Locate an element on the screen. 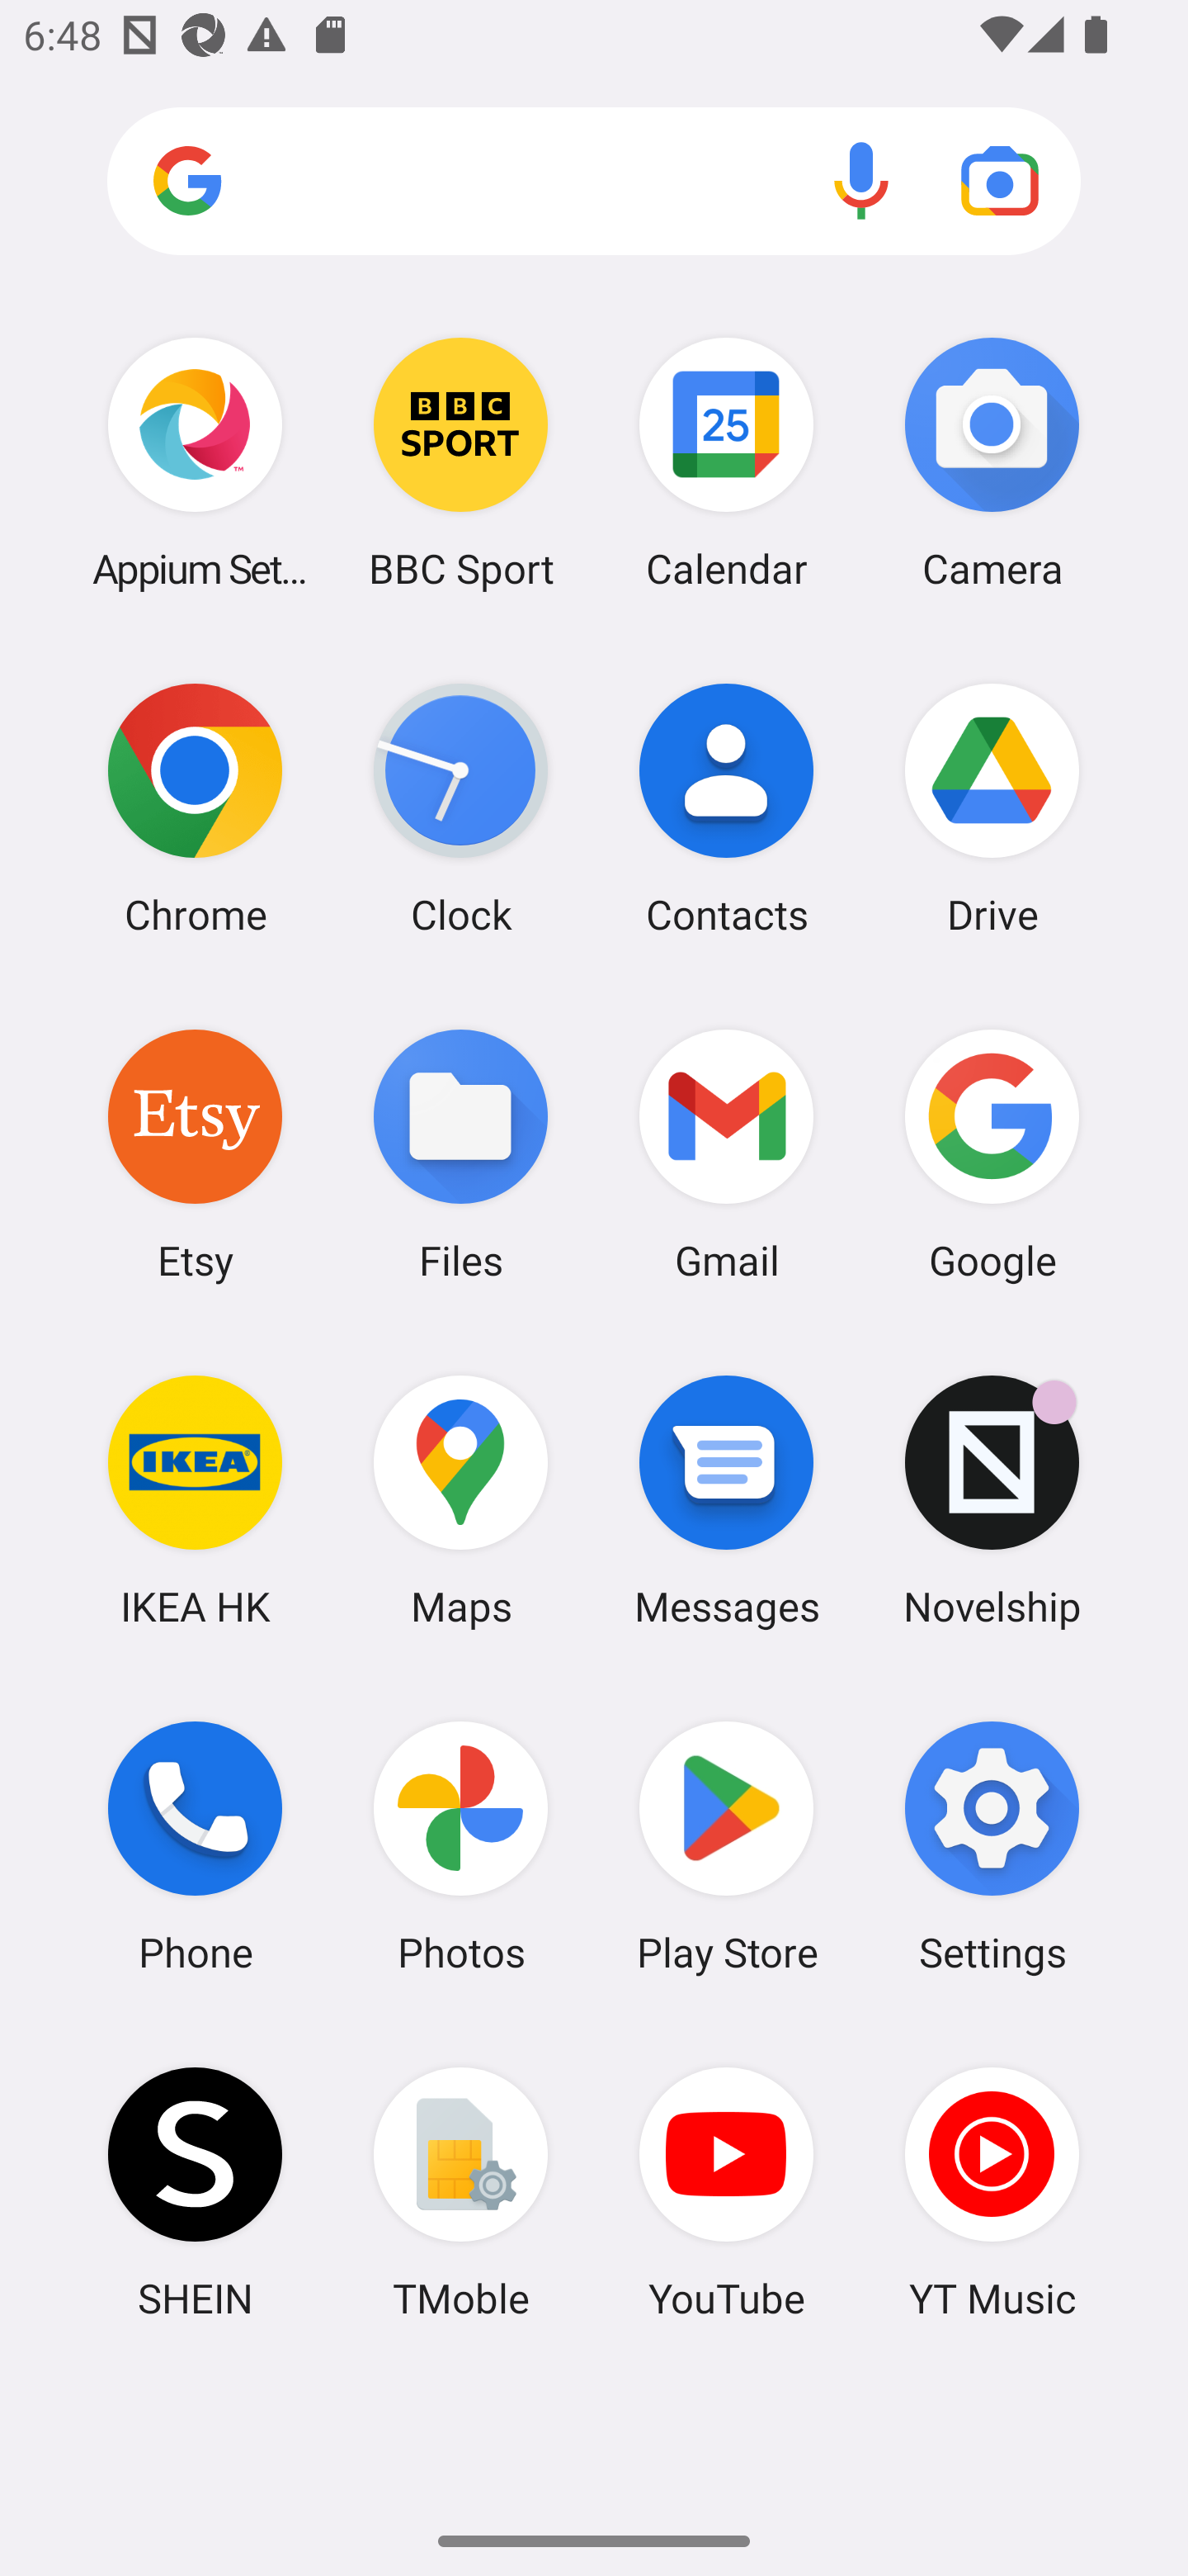 The height and width of the screenshot is (2576, 1188). Chrome is located at coordinates (195, 808).